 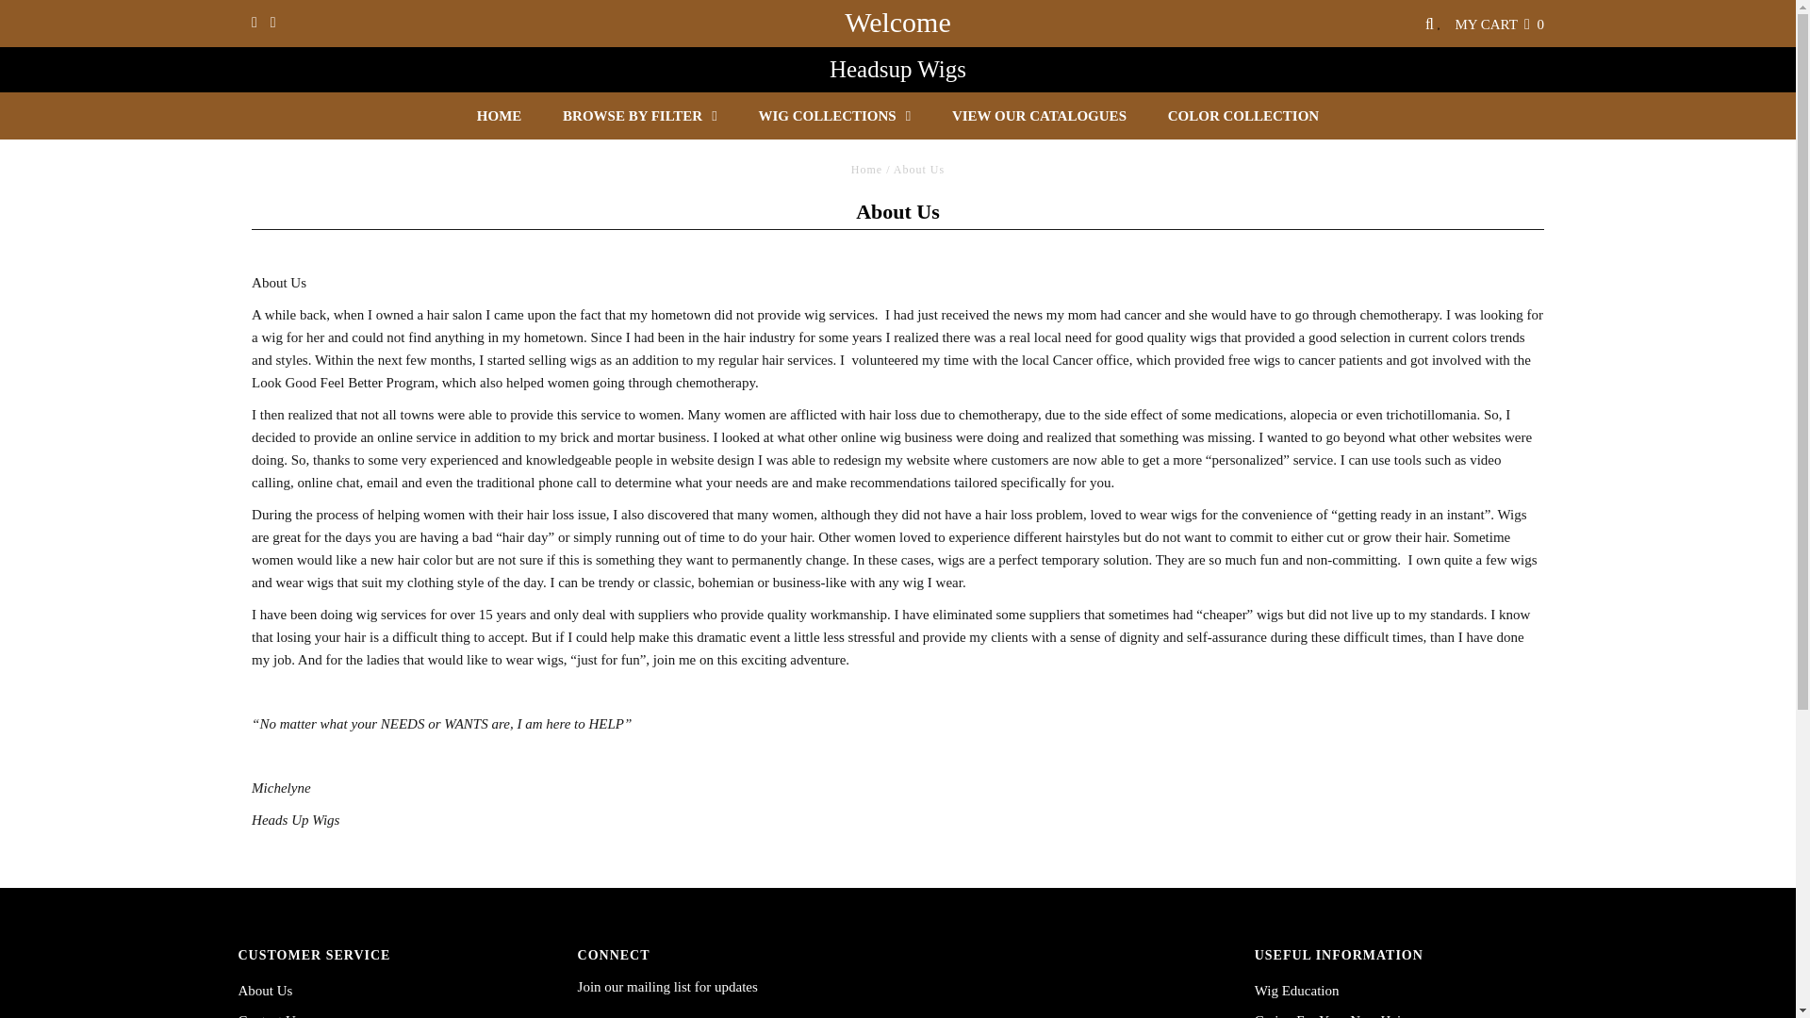 What do you see at coordinates (866, 169) in the screenshot?
I see `Home` at bounding box center [866, 169].